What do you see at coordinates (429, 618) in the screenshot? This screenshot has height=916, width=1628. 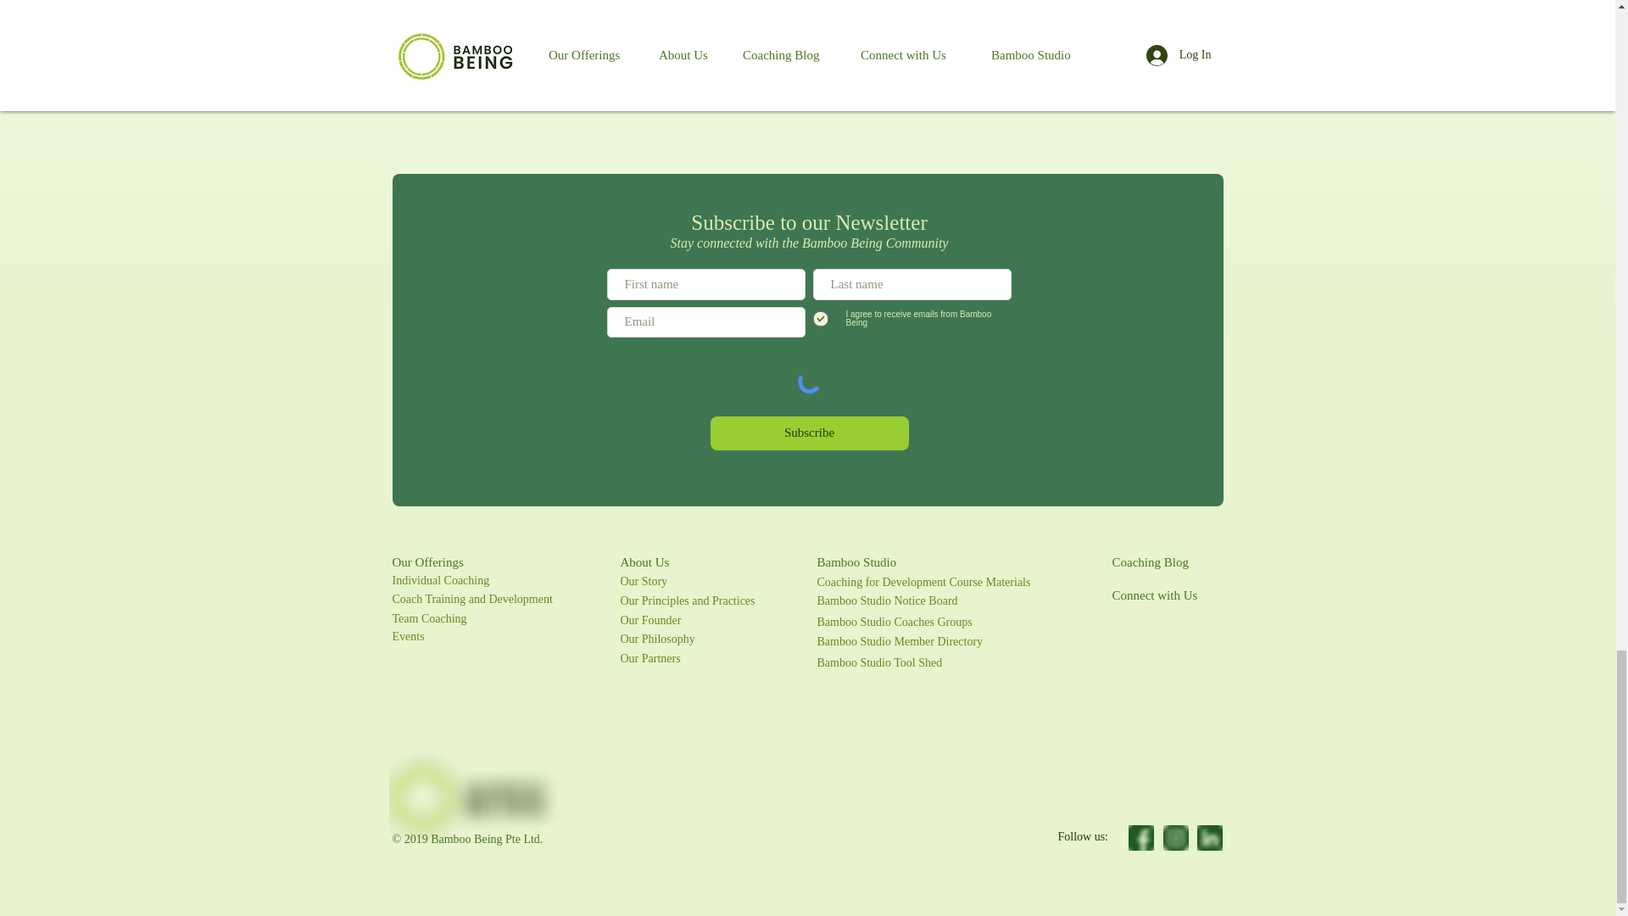 I see `Team Coaching` at bounding box center [429, 618].